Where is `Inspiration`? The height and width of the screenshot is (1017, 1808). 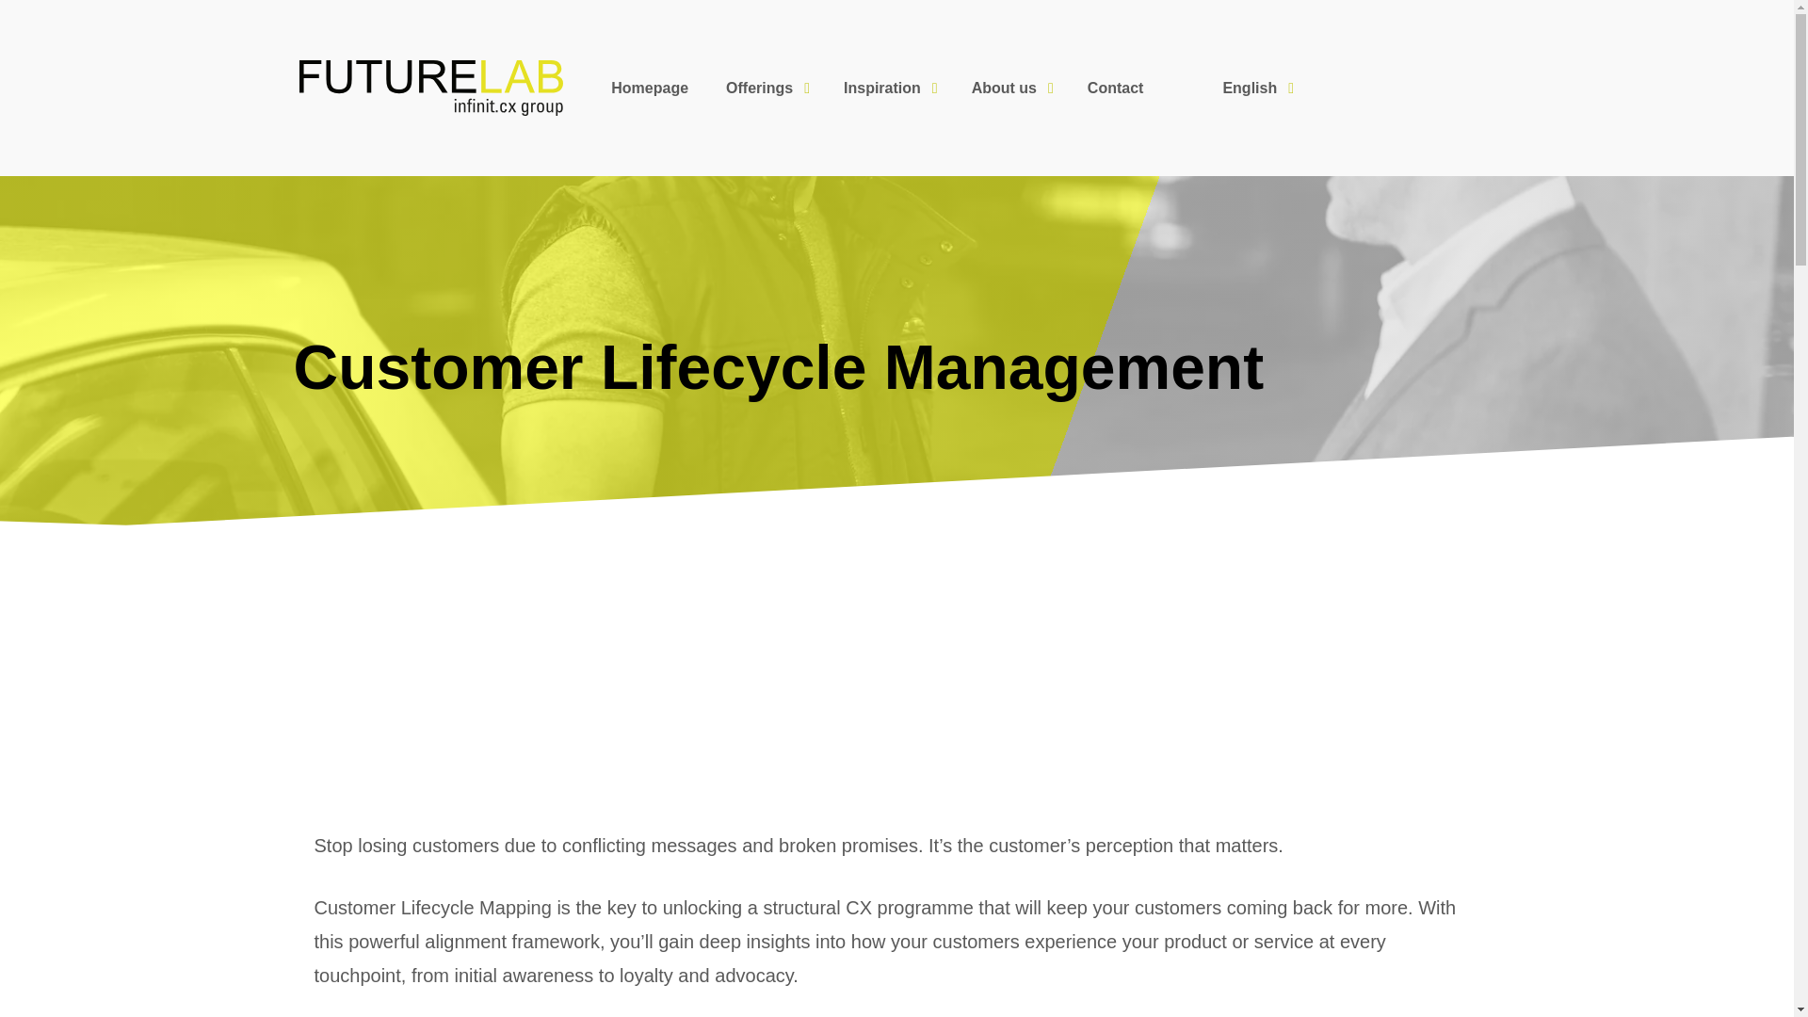 Inspiration is located at coordinates (888, 88).